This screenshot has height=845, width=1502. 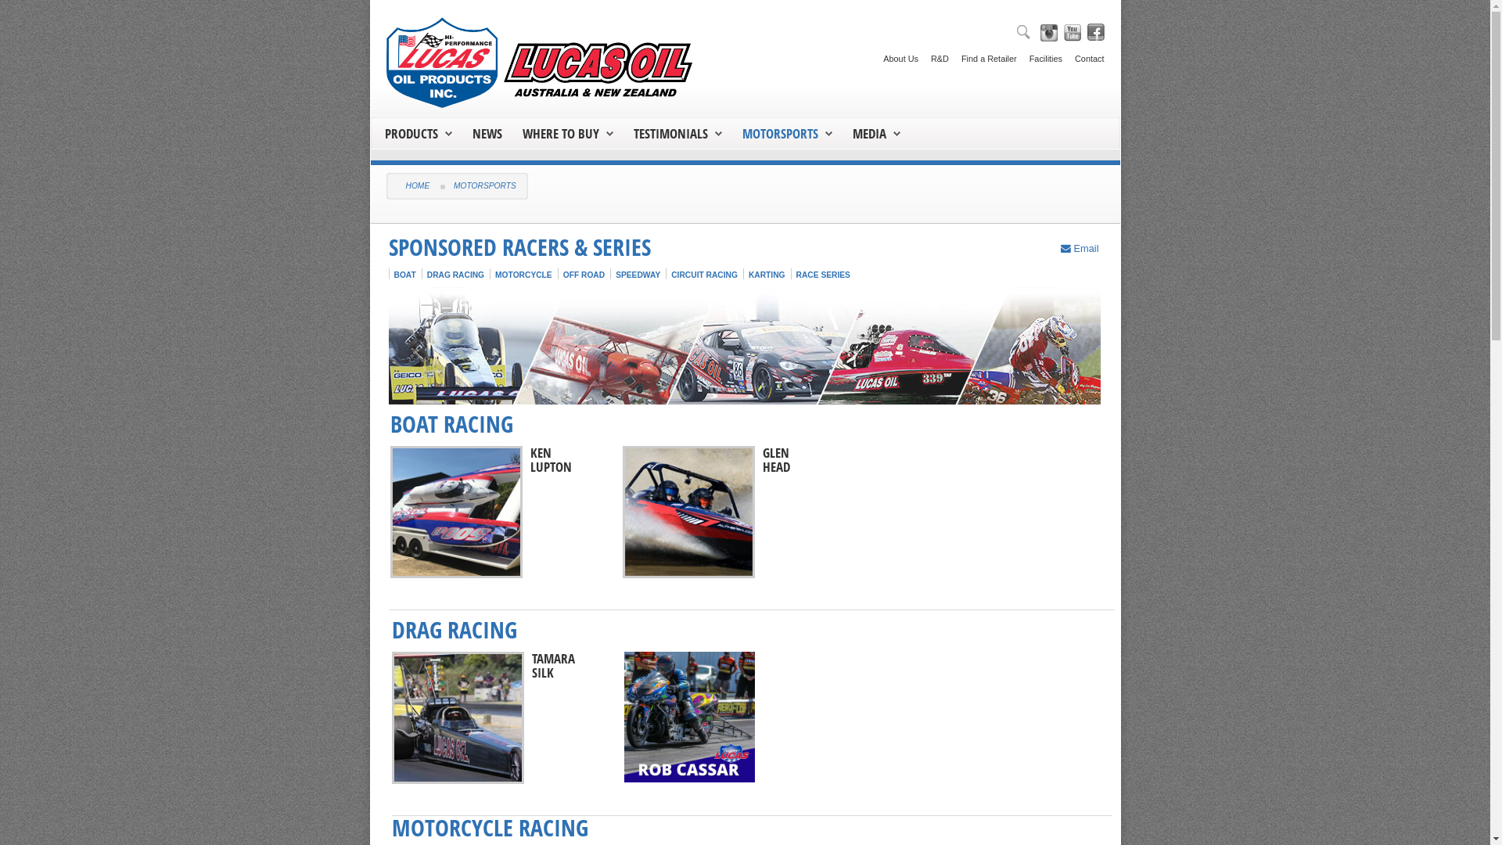 What do you see at coordinates (787, 133) in the screenshot?
I see `MOTORSPORTS` at bounding box center [787, 133].